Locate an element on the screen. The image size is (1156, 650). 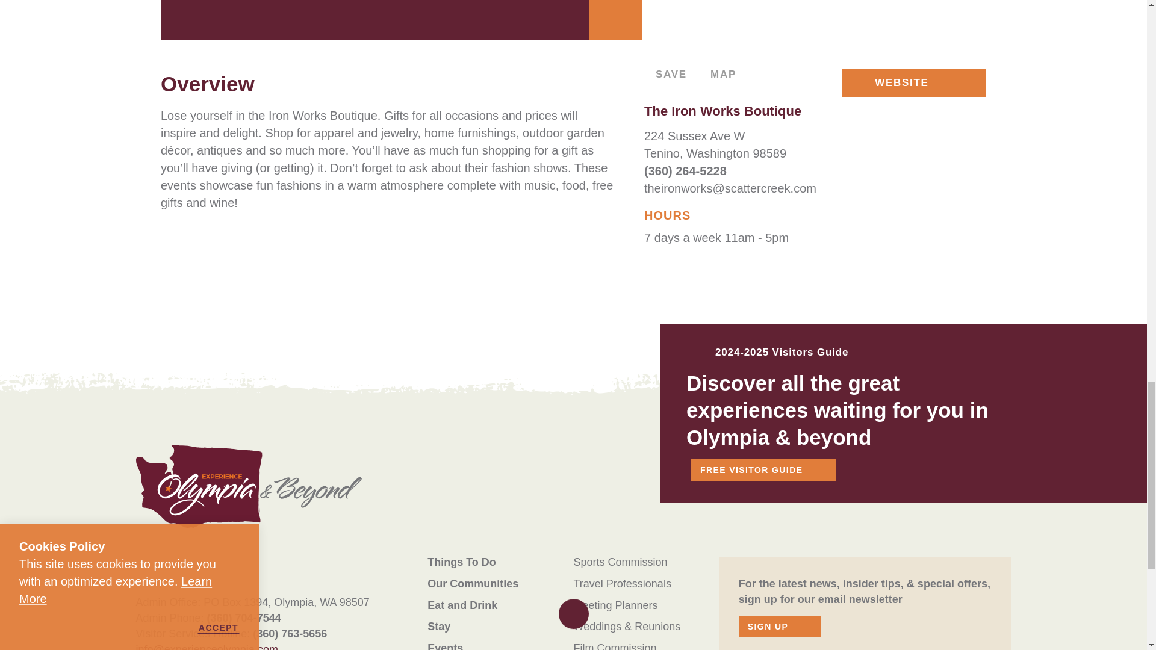
SAVE is located at coordinates (665, 75).